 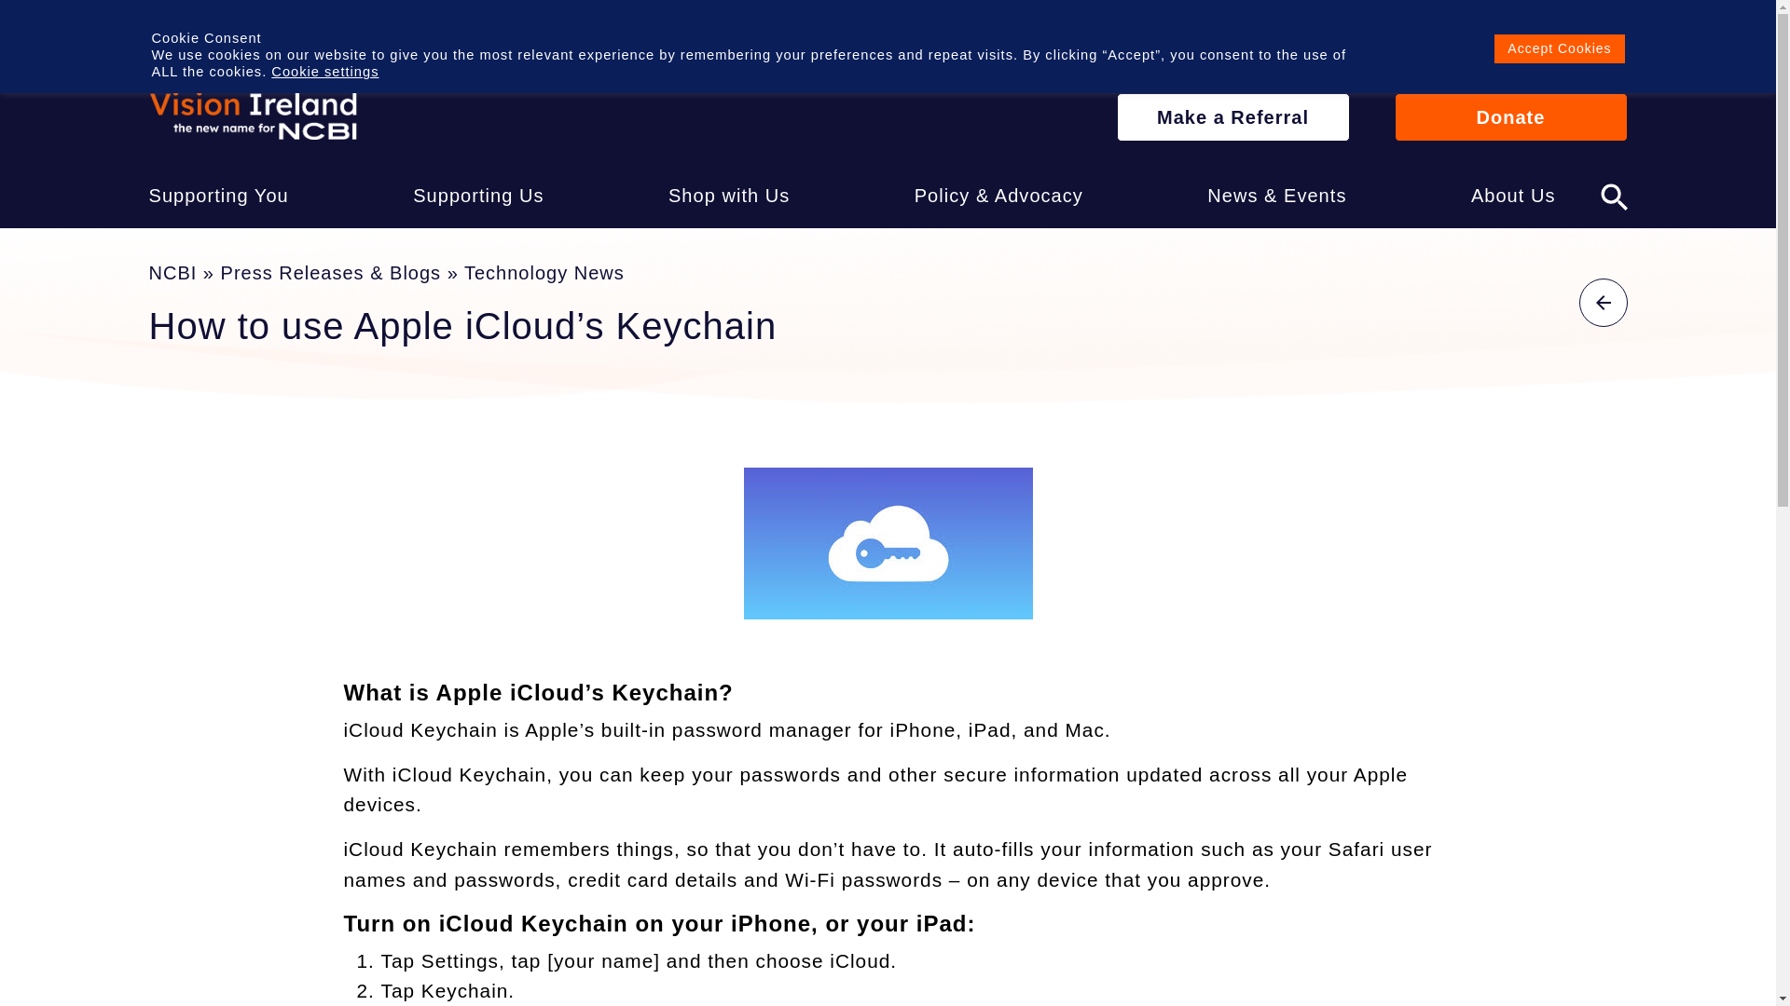 I want to click on NCBI, so click(x=254, y=116).